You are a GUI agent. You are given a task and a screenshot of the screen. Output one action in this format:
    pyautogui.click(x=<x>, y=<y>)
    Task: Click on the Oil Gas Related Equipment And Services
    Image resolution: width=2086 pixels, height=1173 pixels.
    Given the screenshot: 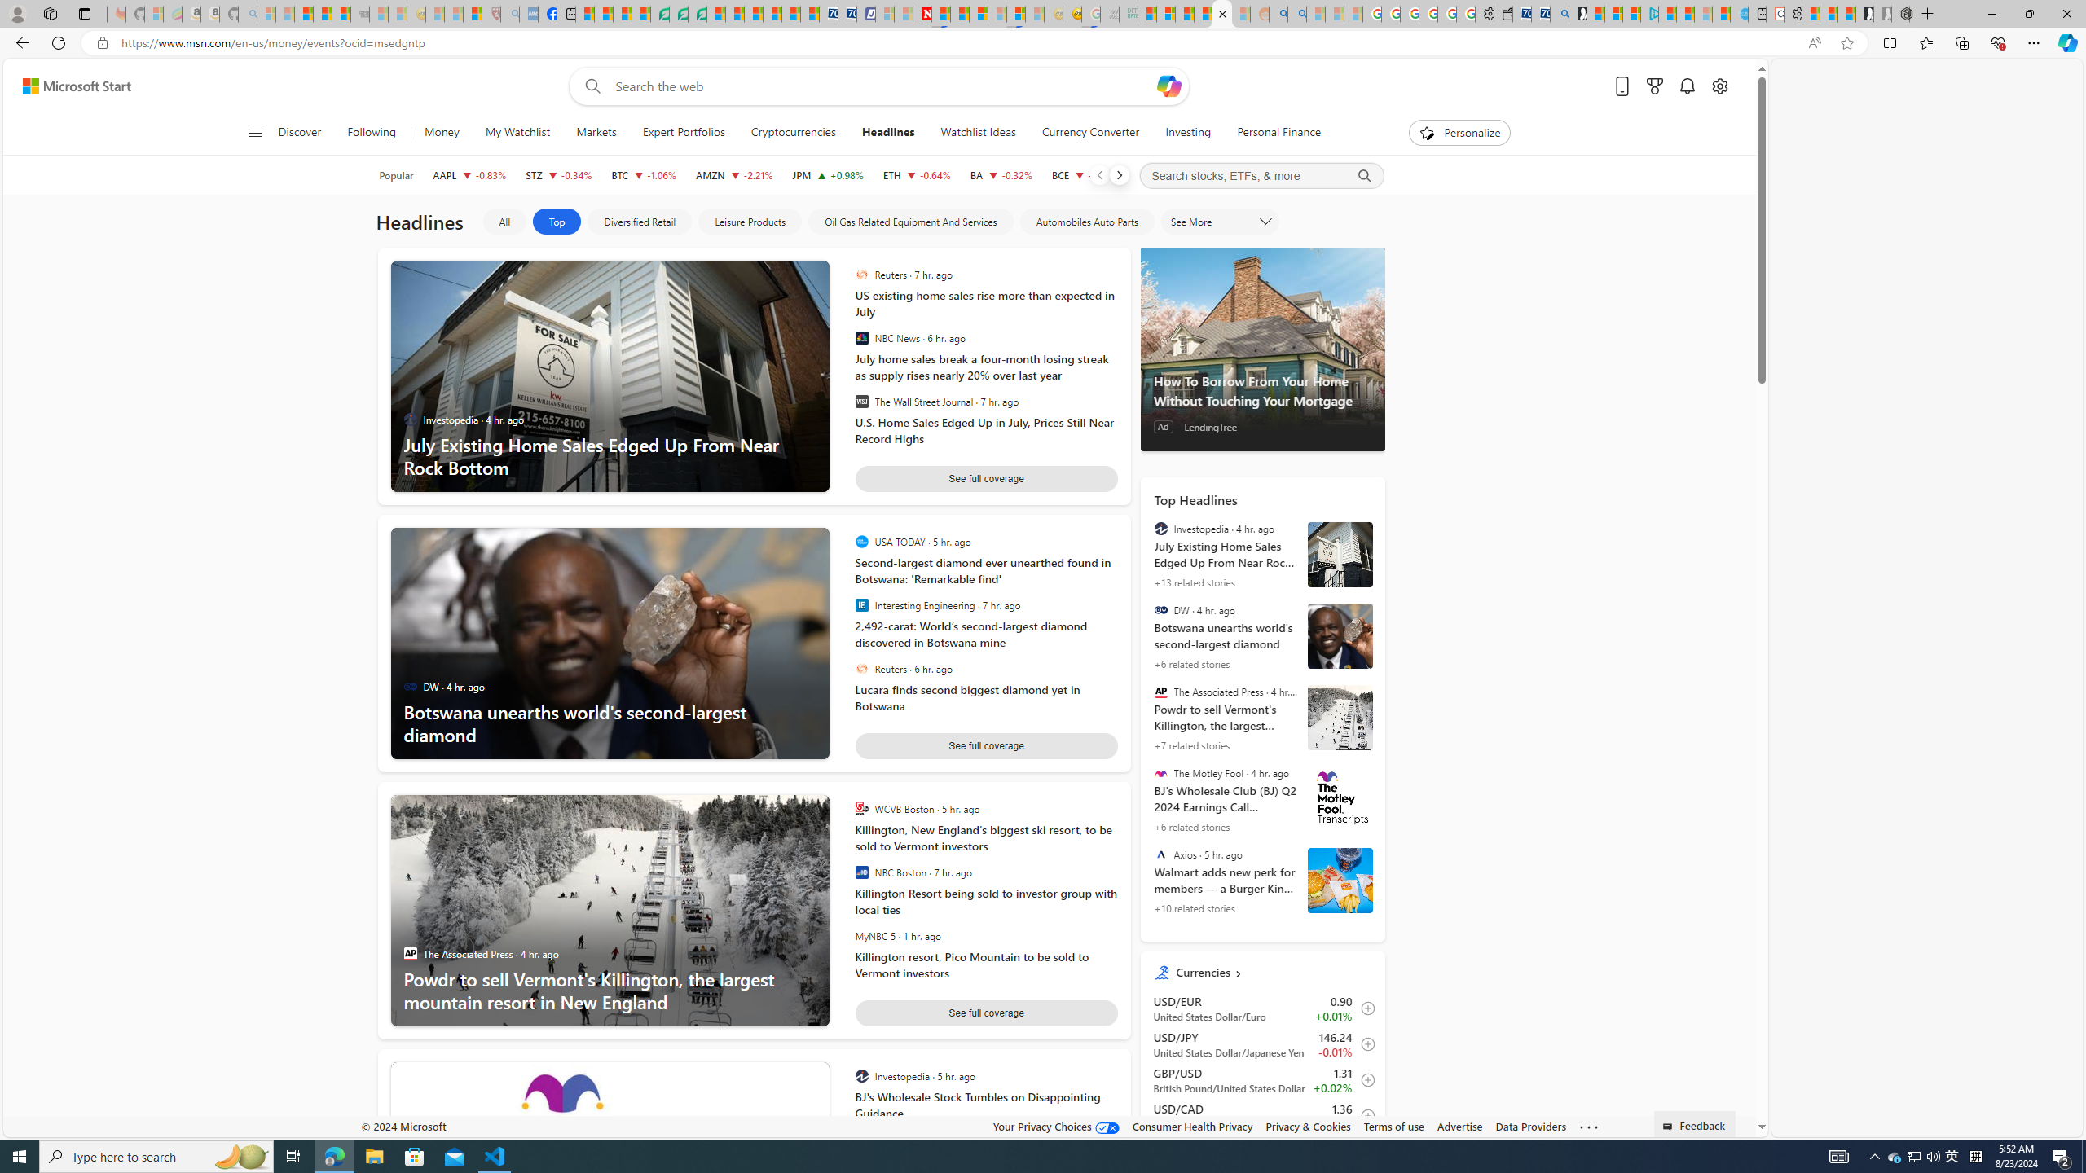 What is the action you would take?
    pyautogui.click(x=911, y=222)
    